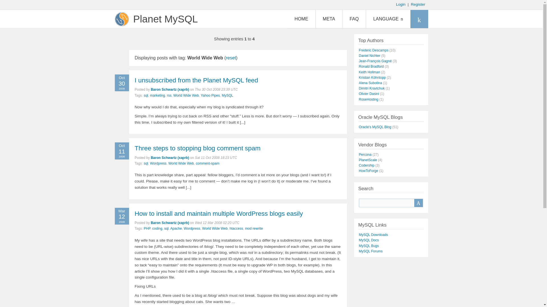  What do you see at coordinates (401, 4) in the screenshot?
I see `Login` at bounding box center [401, 4].